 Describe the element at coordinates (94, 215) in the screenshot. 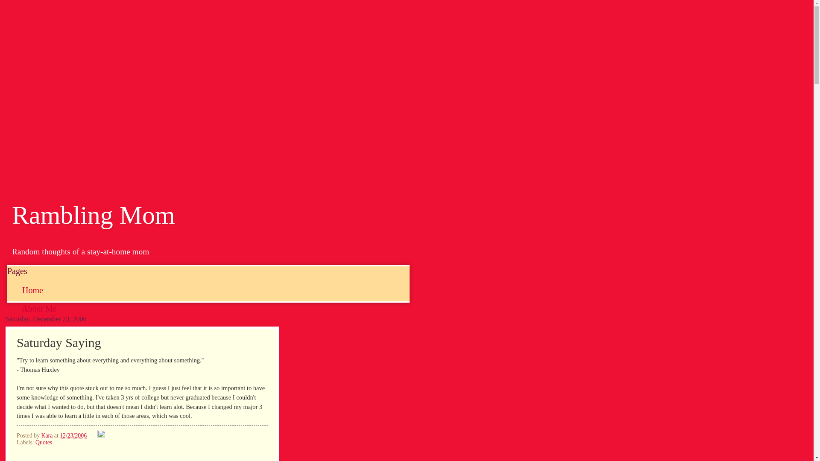

I see `Rambling Mom` at that location.